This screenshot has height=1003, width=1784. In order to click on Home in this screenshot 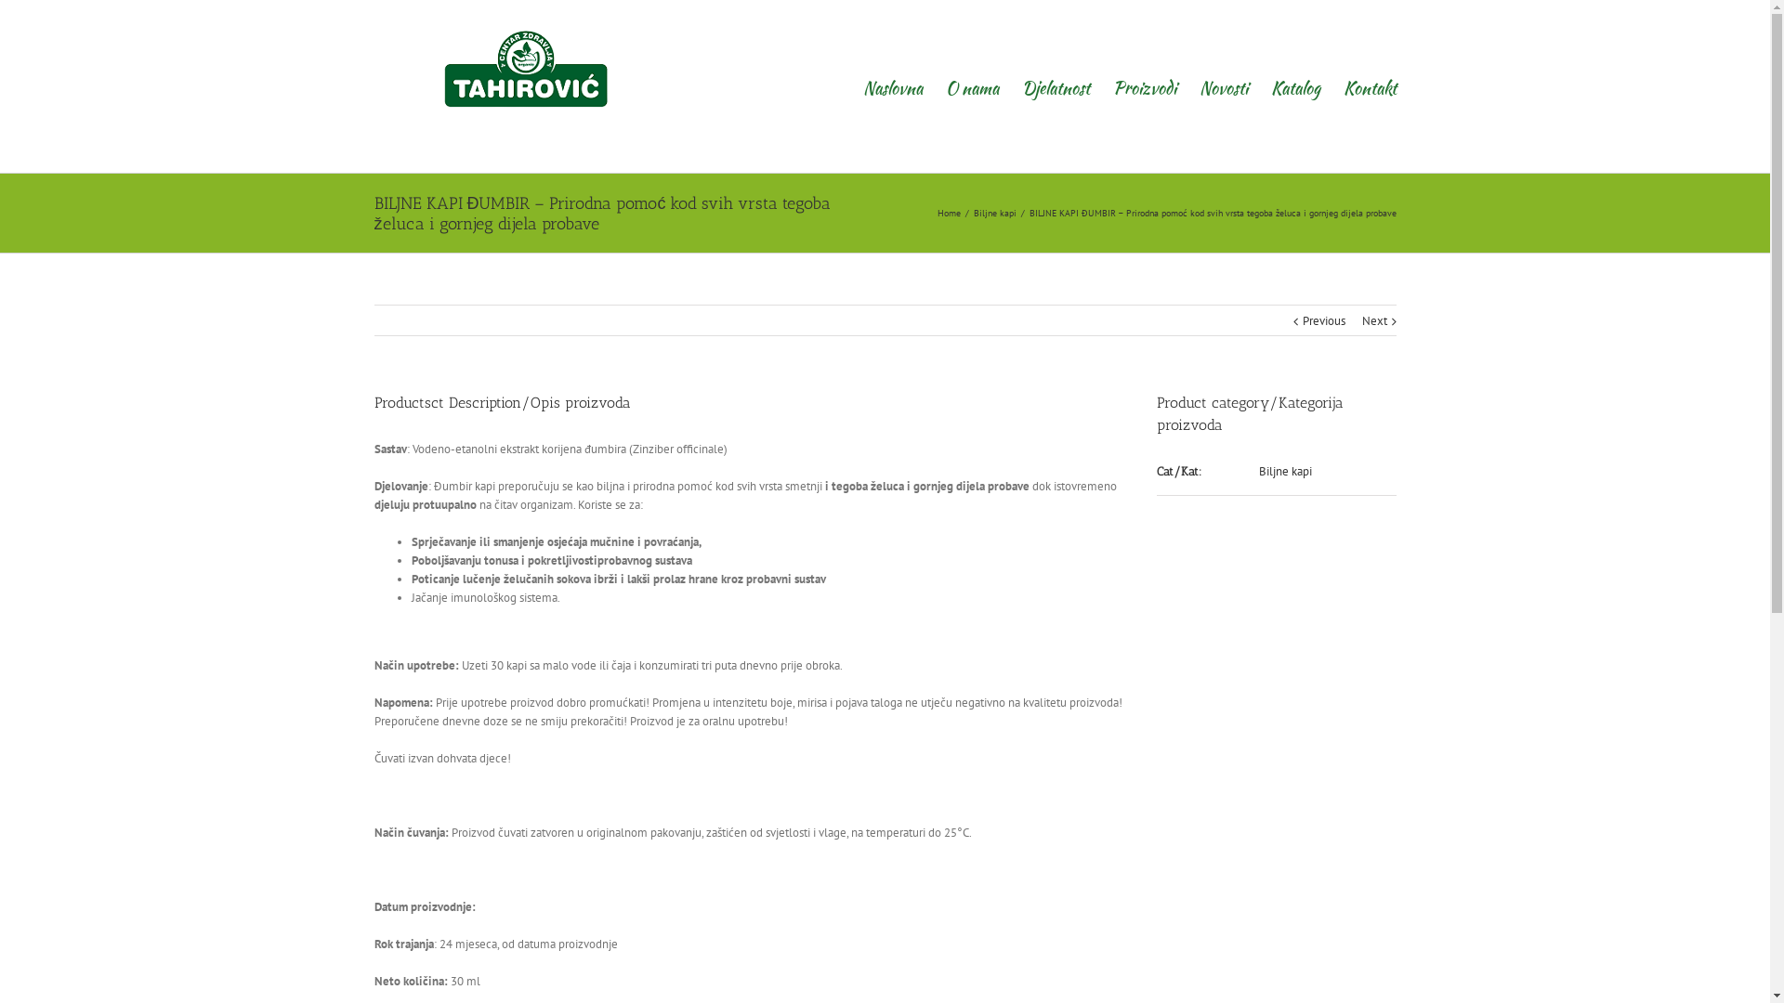, I will do `click(951, 214)`.